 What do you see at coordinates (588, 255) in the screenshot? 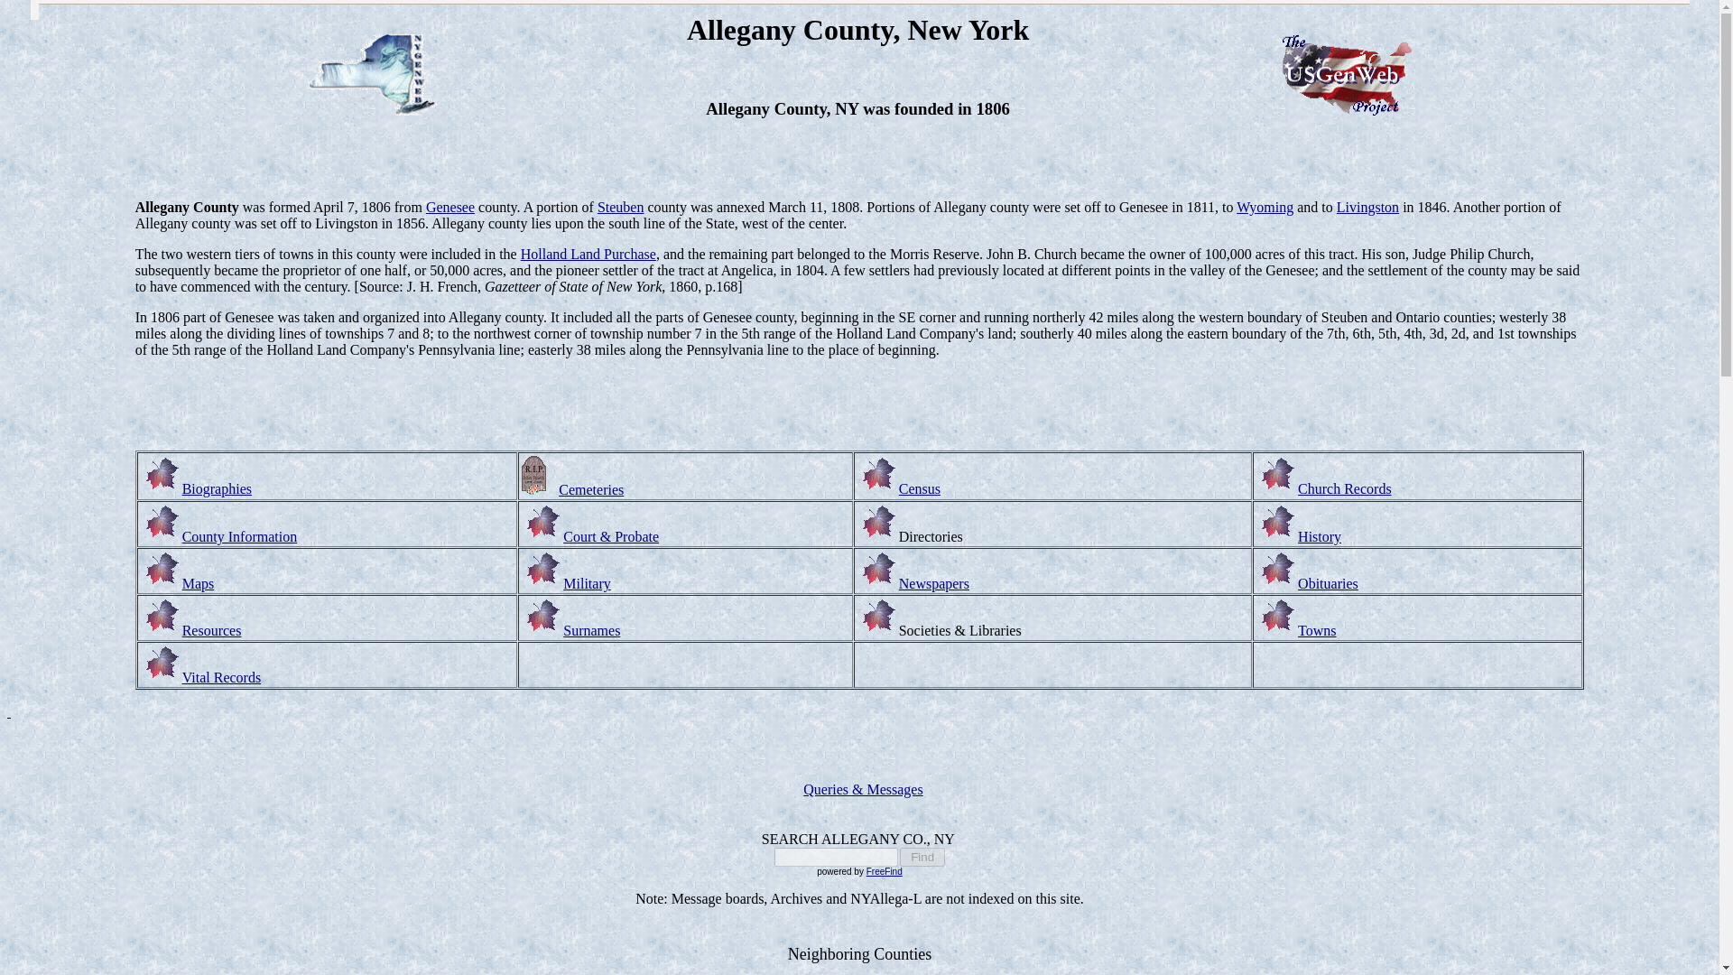
I see `Holland Land Purchase` at bounding box center [588, 255].